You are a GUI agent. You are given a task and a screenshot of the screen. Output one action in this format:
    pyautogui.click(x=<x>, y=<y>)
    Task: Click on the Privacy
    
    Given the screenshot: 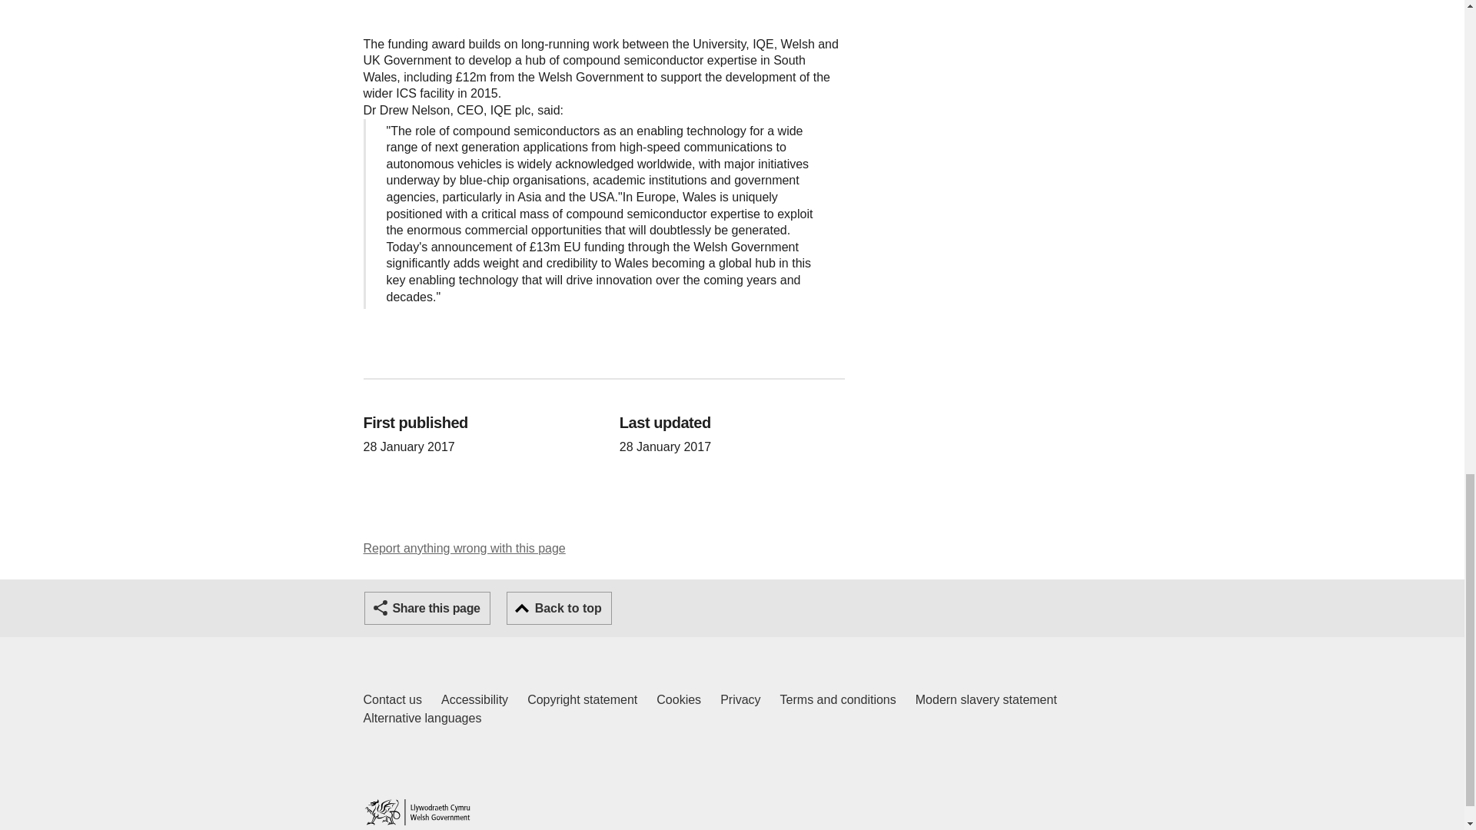 What is the action you would take?
    pyautogui.click(x=740, y=699)
    